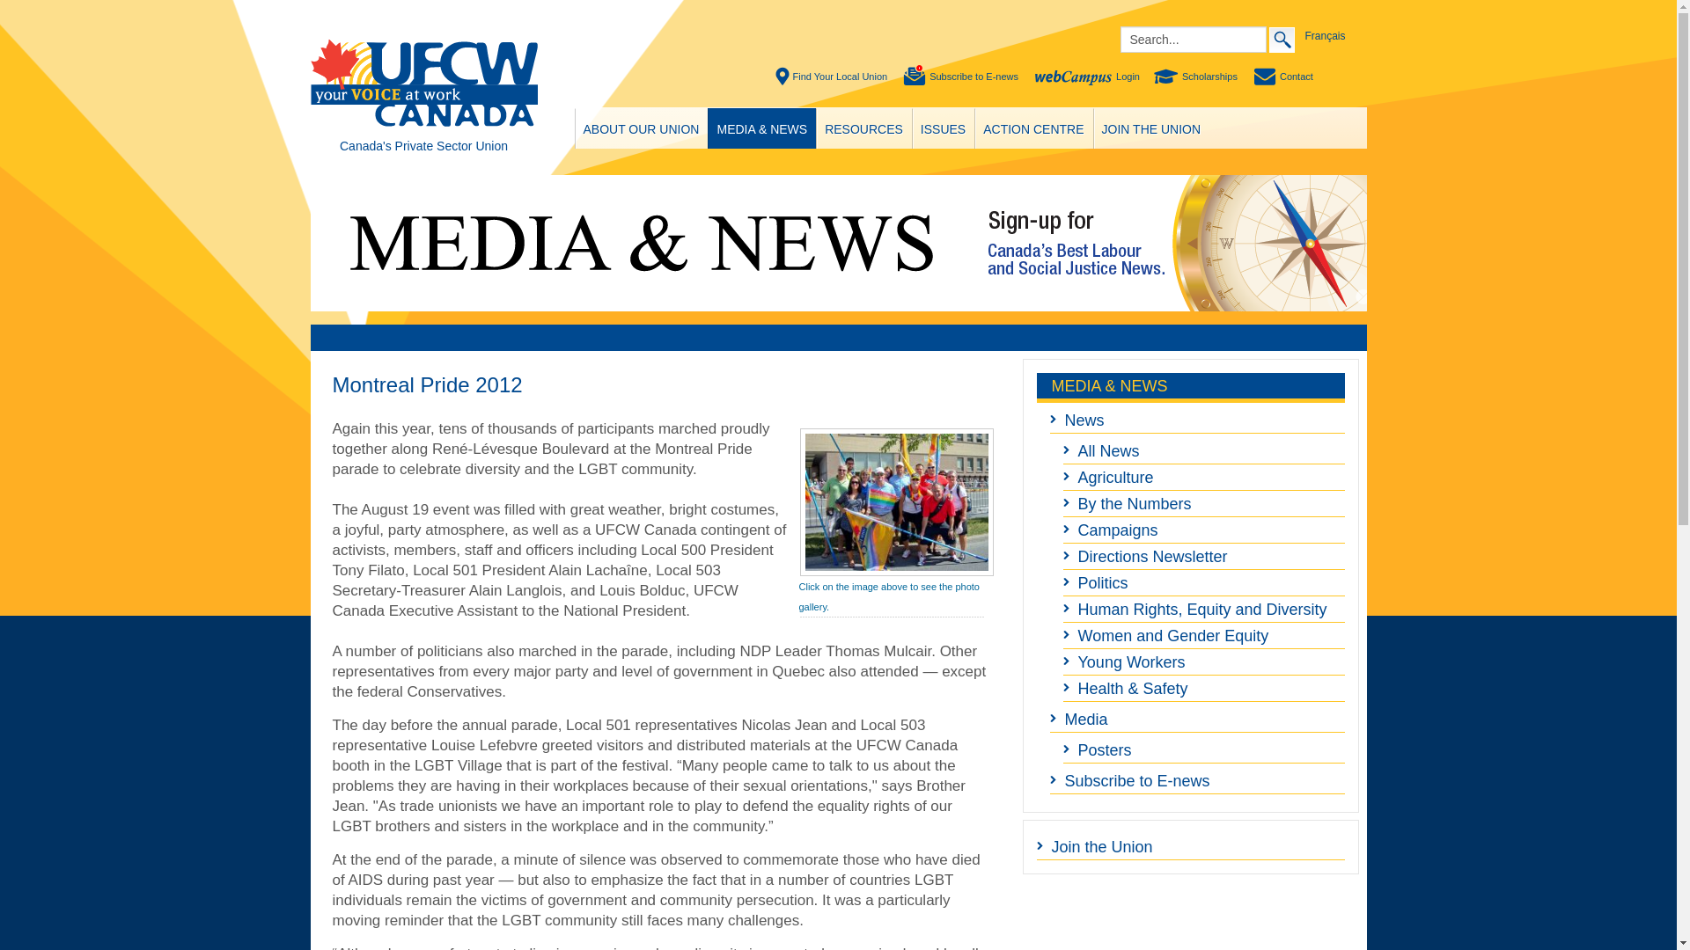 The width and height of the screenshot is (1690, 950). What do you see at coordinates (832, 77) in the screenshot?
I see `Find Your Local Union` at bounding box center [832, 77].